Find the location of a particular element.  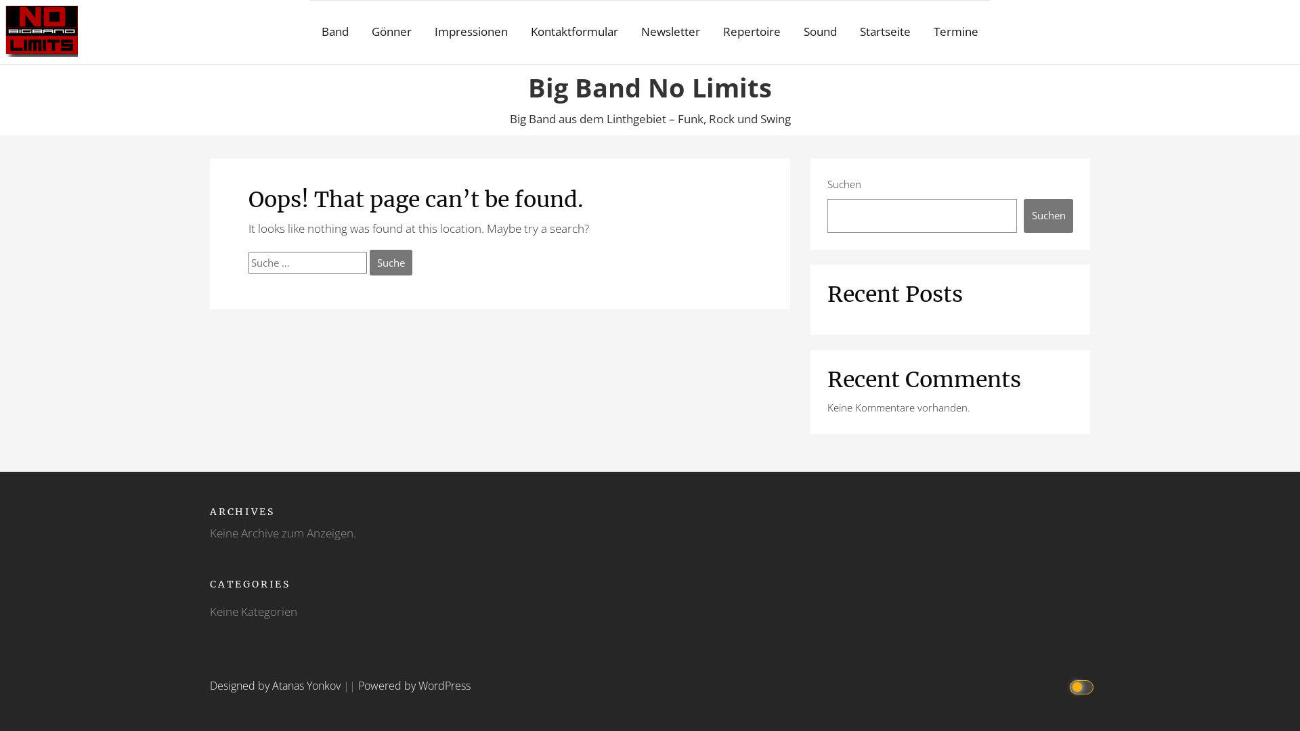

Sound is located at coordinates (821, 32).